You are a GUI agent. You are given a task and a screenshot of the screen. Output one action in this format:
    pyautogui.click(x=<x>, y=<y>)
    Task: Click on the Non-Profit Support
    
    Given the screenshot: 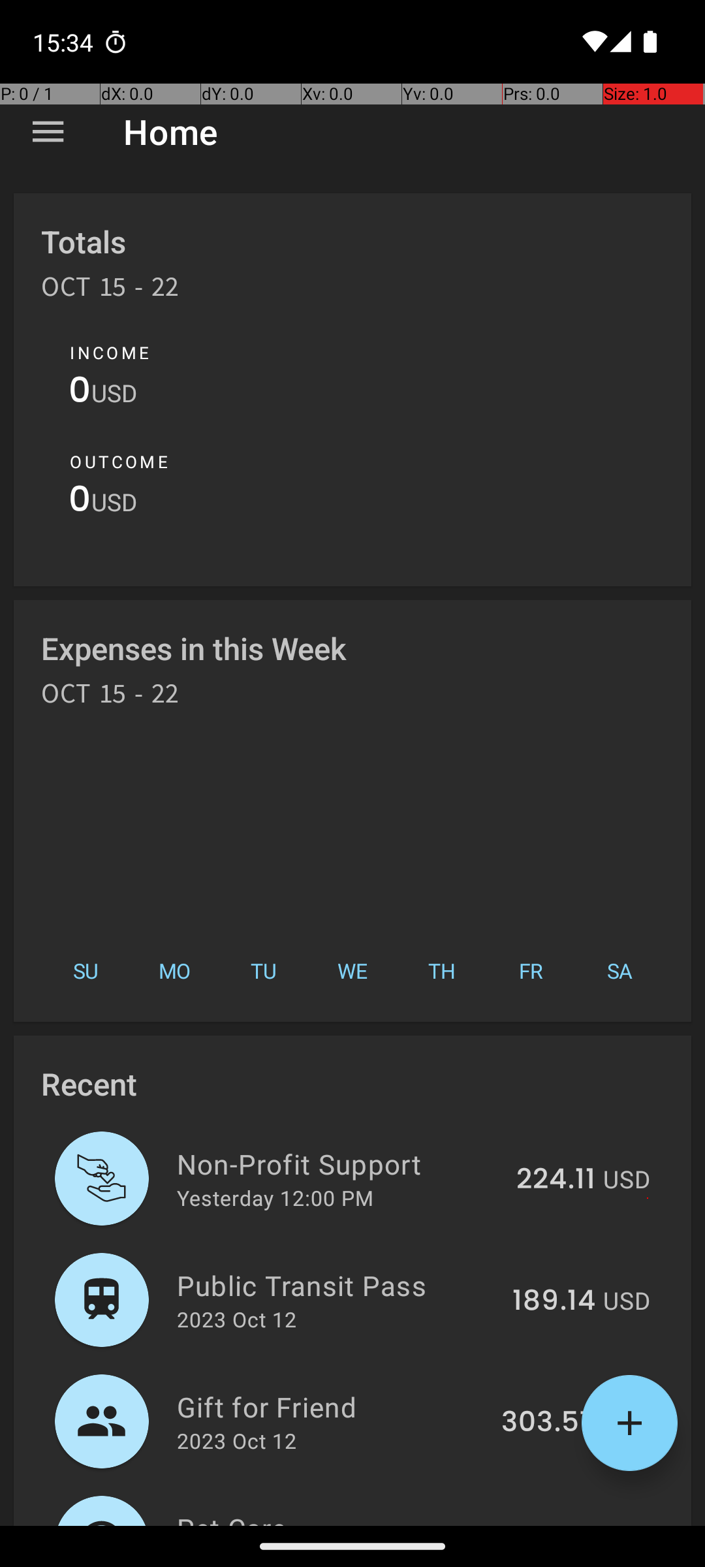 What is the action you would take?
    pyautogui.click(x=339, y=1163)
    